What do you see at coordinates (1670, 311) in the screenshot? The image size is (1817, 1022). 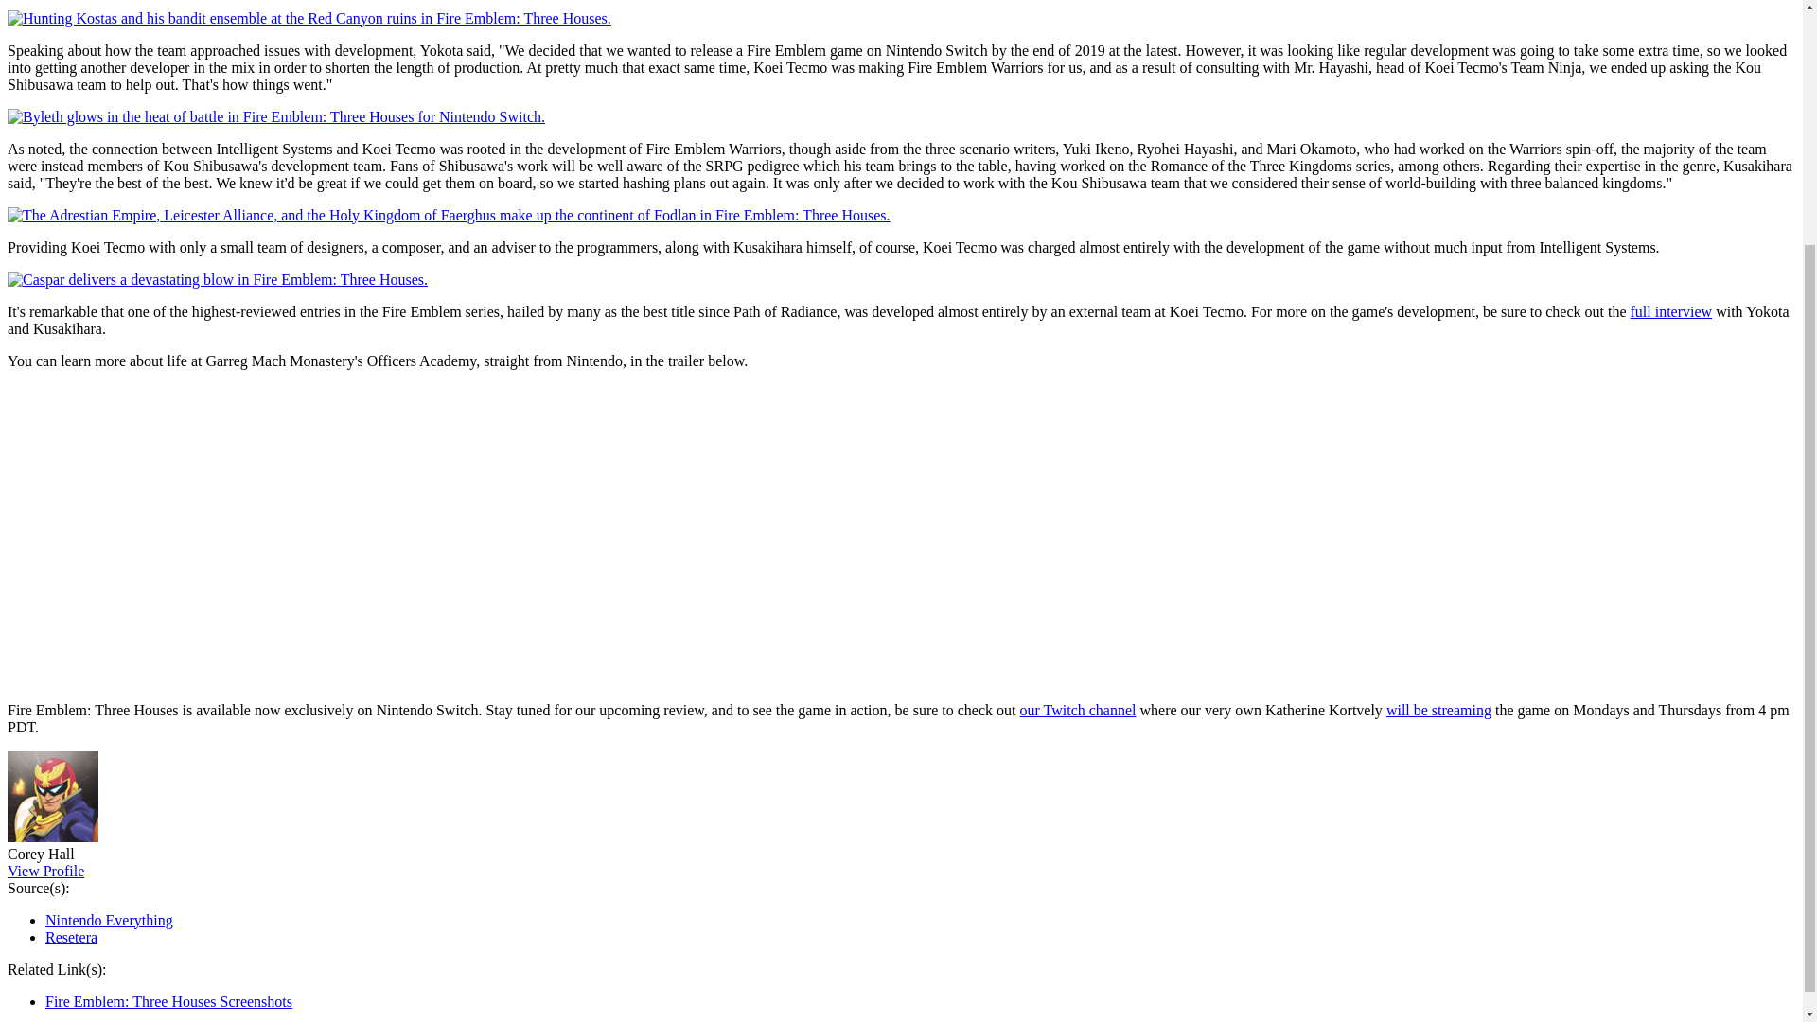 I see `full interview` at bounding box center [1670, 311].